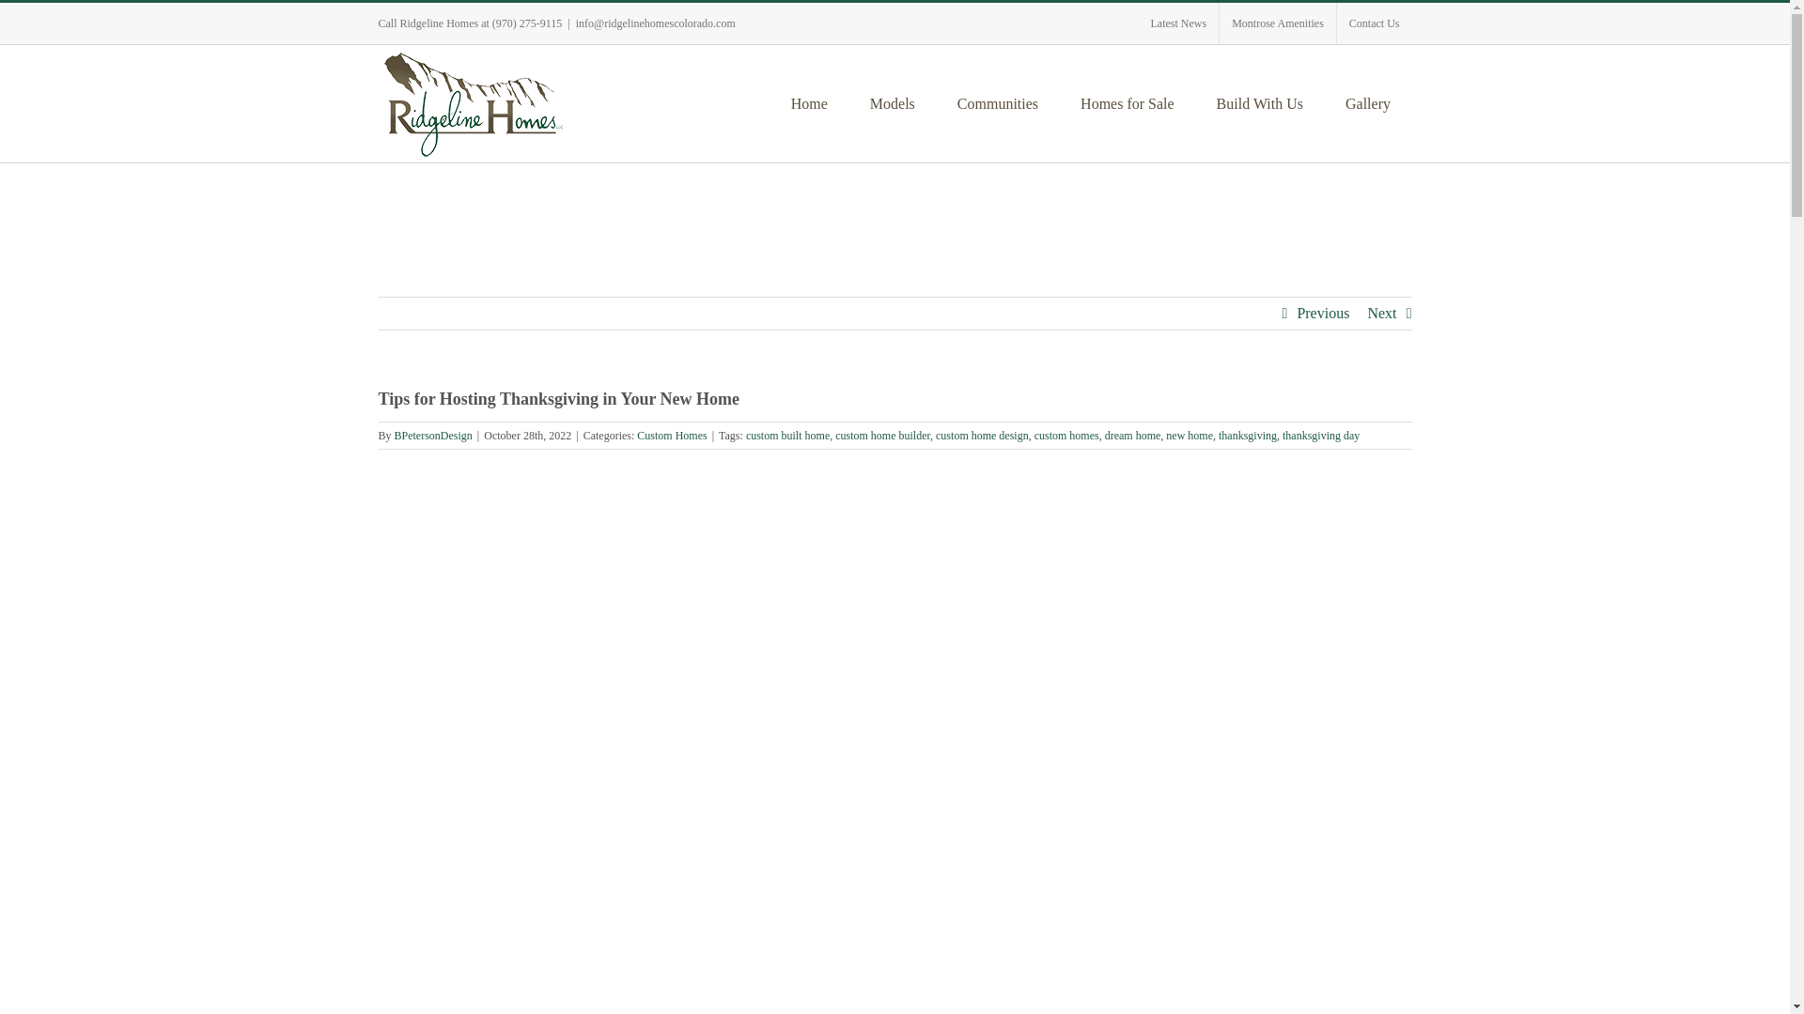  Describe the element at coordinates (982, 435) in the screenshot. I see `custom home design` at that location.